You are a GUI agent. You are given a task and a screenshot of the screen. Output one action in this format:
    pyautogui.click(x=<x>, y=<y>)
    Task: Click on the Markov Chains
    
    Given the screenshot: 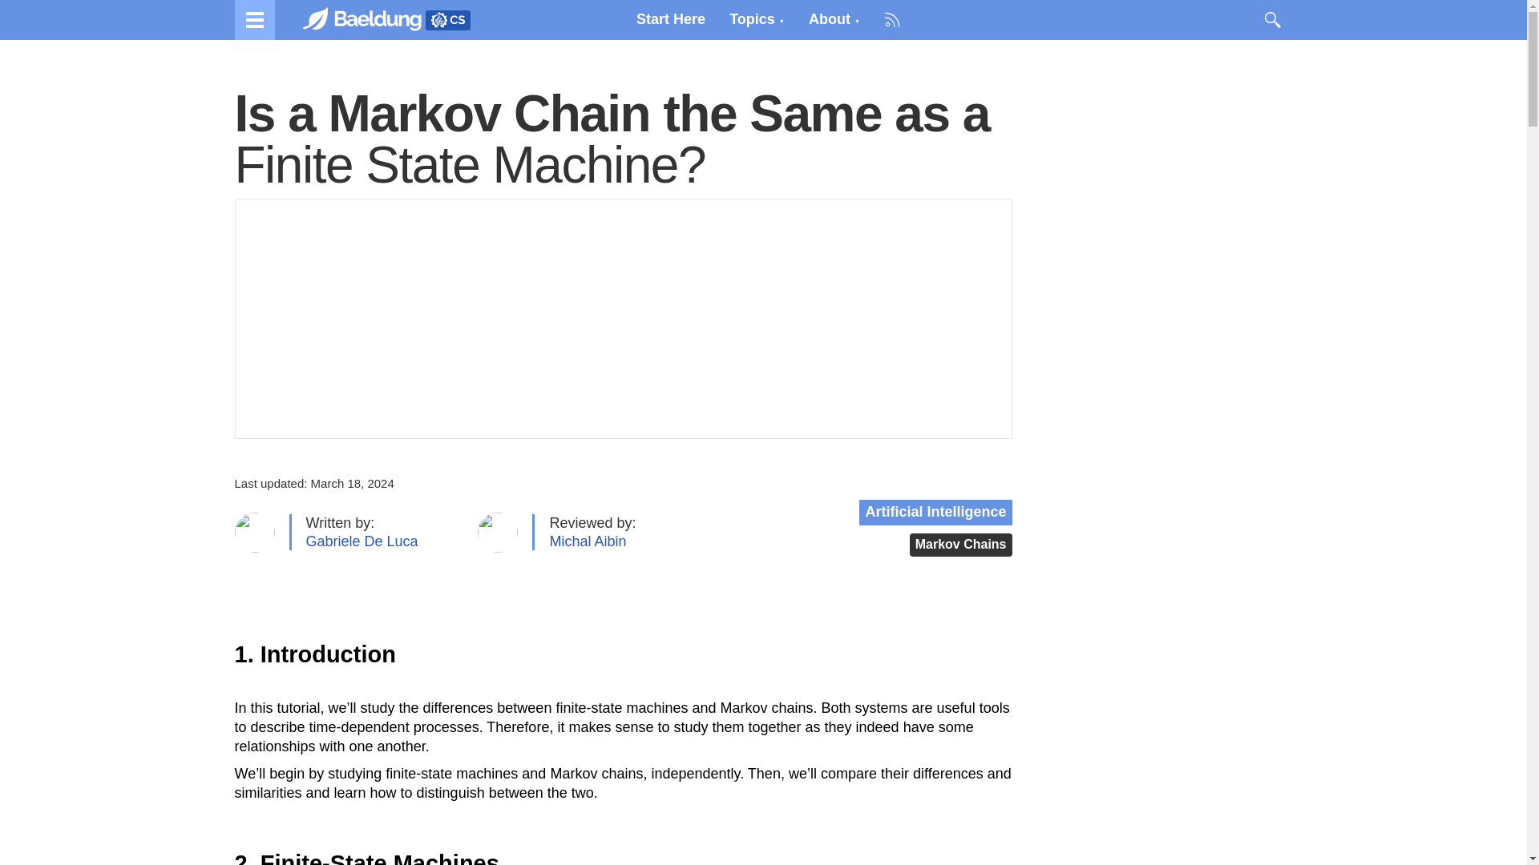 What is the action you would take?
    pyautogui.click(x=960, y=545)
    